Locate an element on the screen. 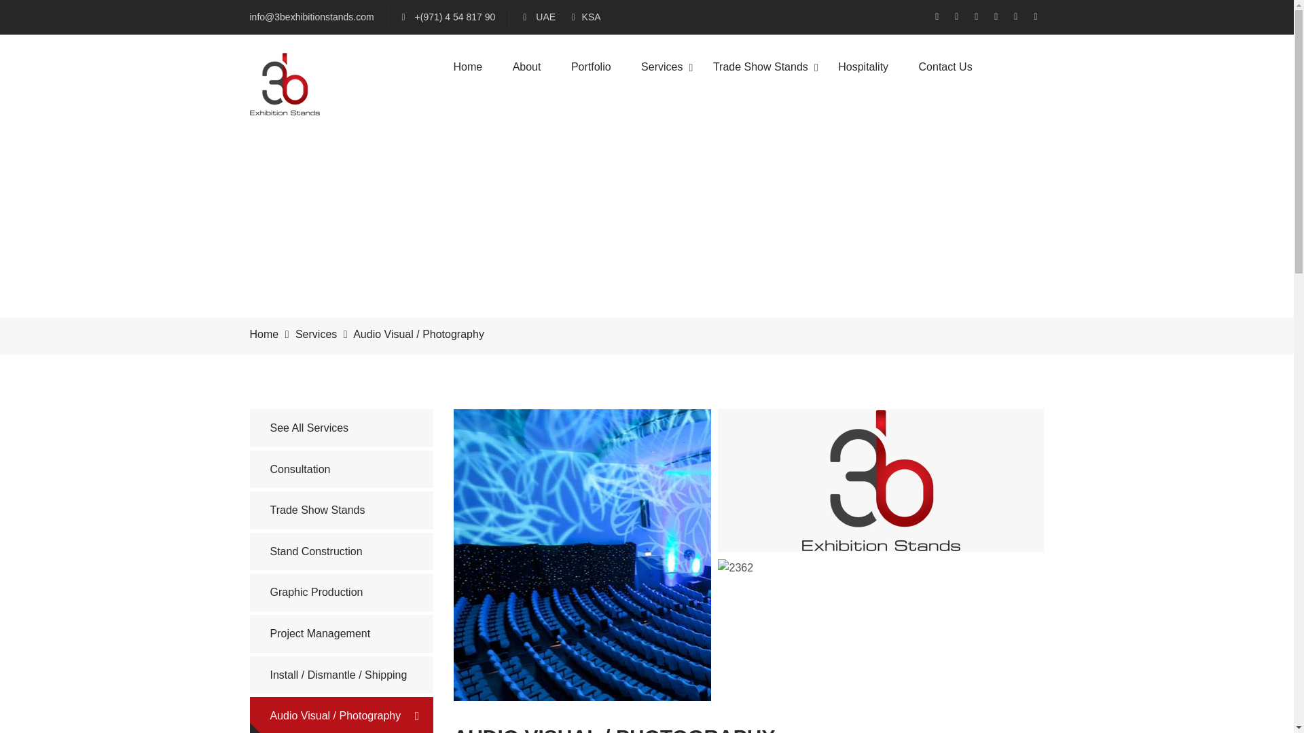  Audio Visual / Photography is located at coordinates (791, 354).